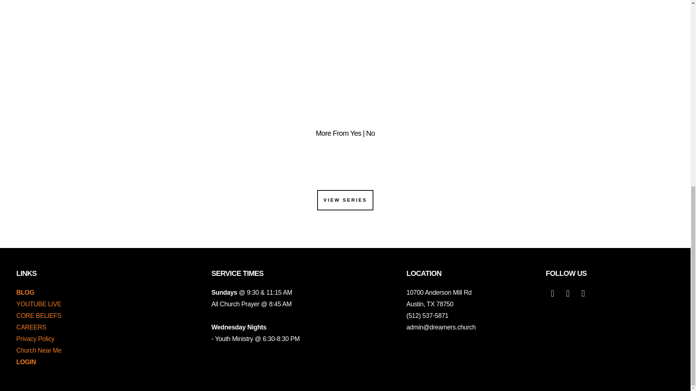 Image resolution: width=696 pixels, height=391 pixels. I want to click on LOGIN, so click(26, 362).